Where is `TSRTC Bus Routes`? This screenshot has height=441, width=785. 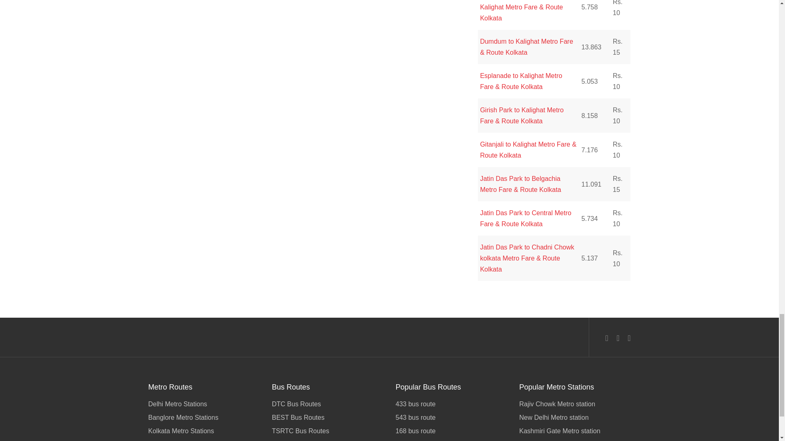 TSRTC Bus Routes is located at coordinates (327, 431).